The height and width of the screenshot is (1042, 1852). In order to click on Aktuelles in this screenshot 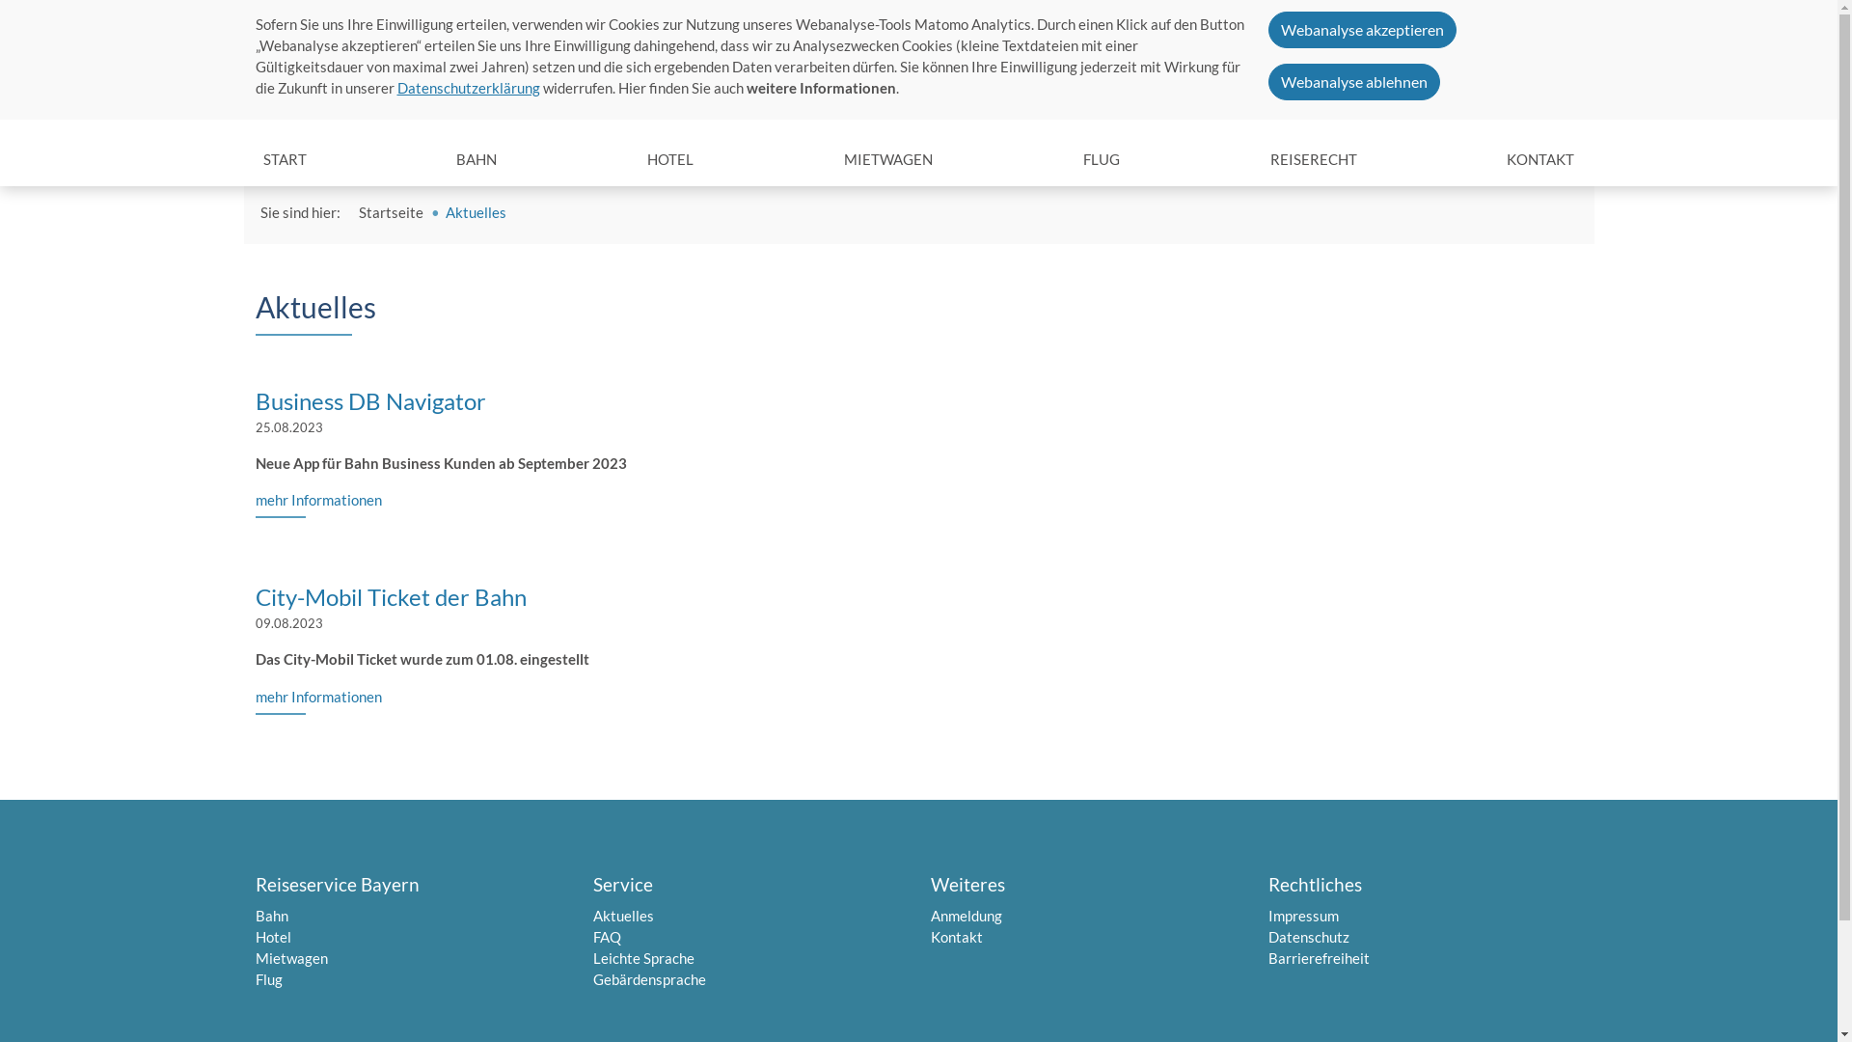, I will do `click(623, 916)`.